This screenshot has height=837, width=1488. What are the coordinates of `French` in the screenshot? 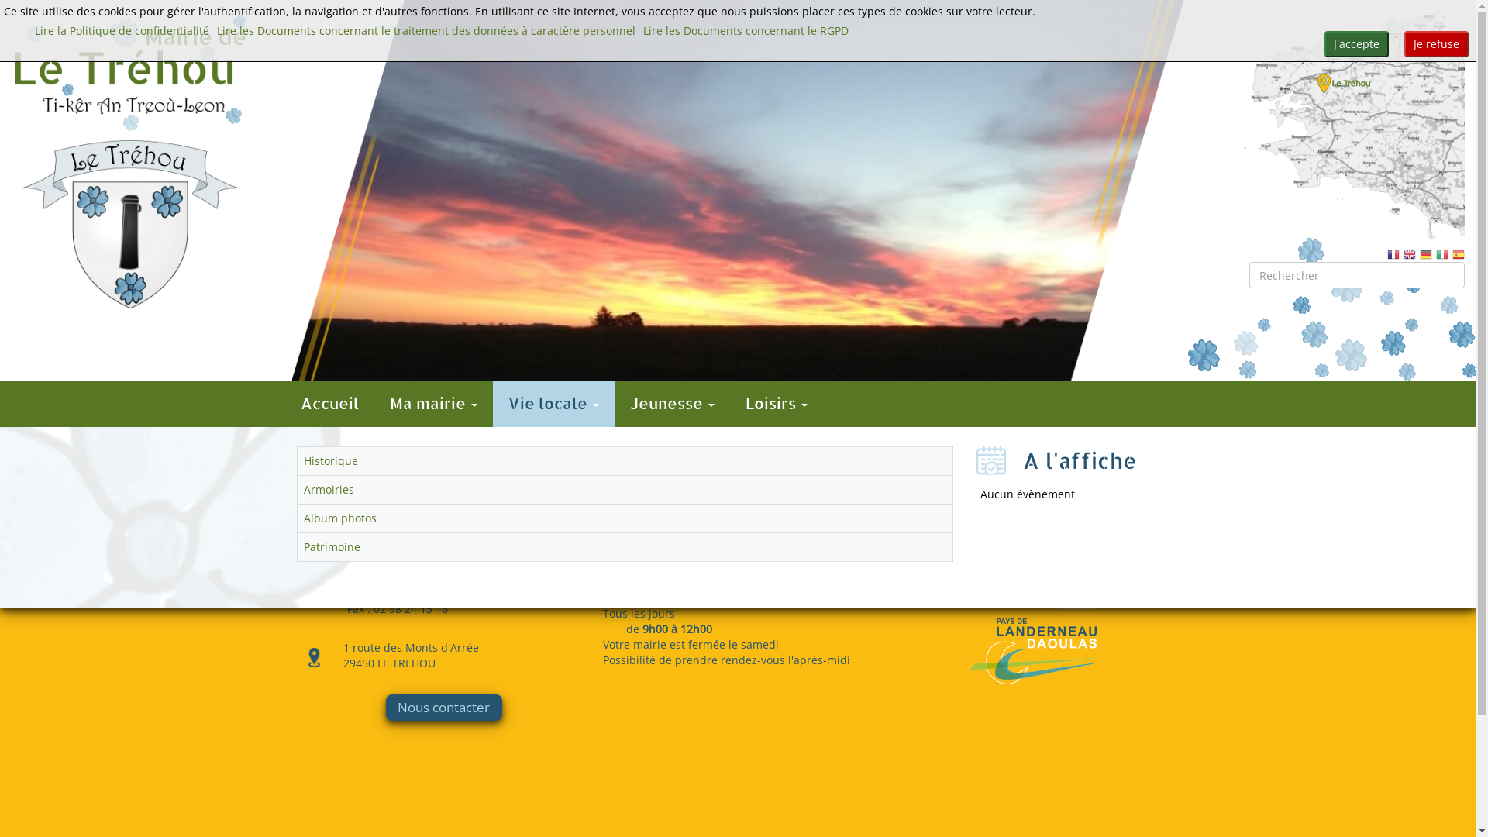 It's located at (1393, 254).